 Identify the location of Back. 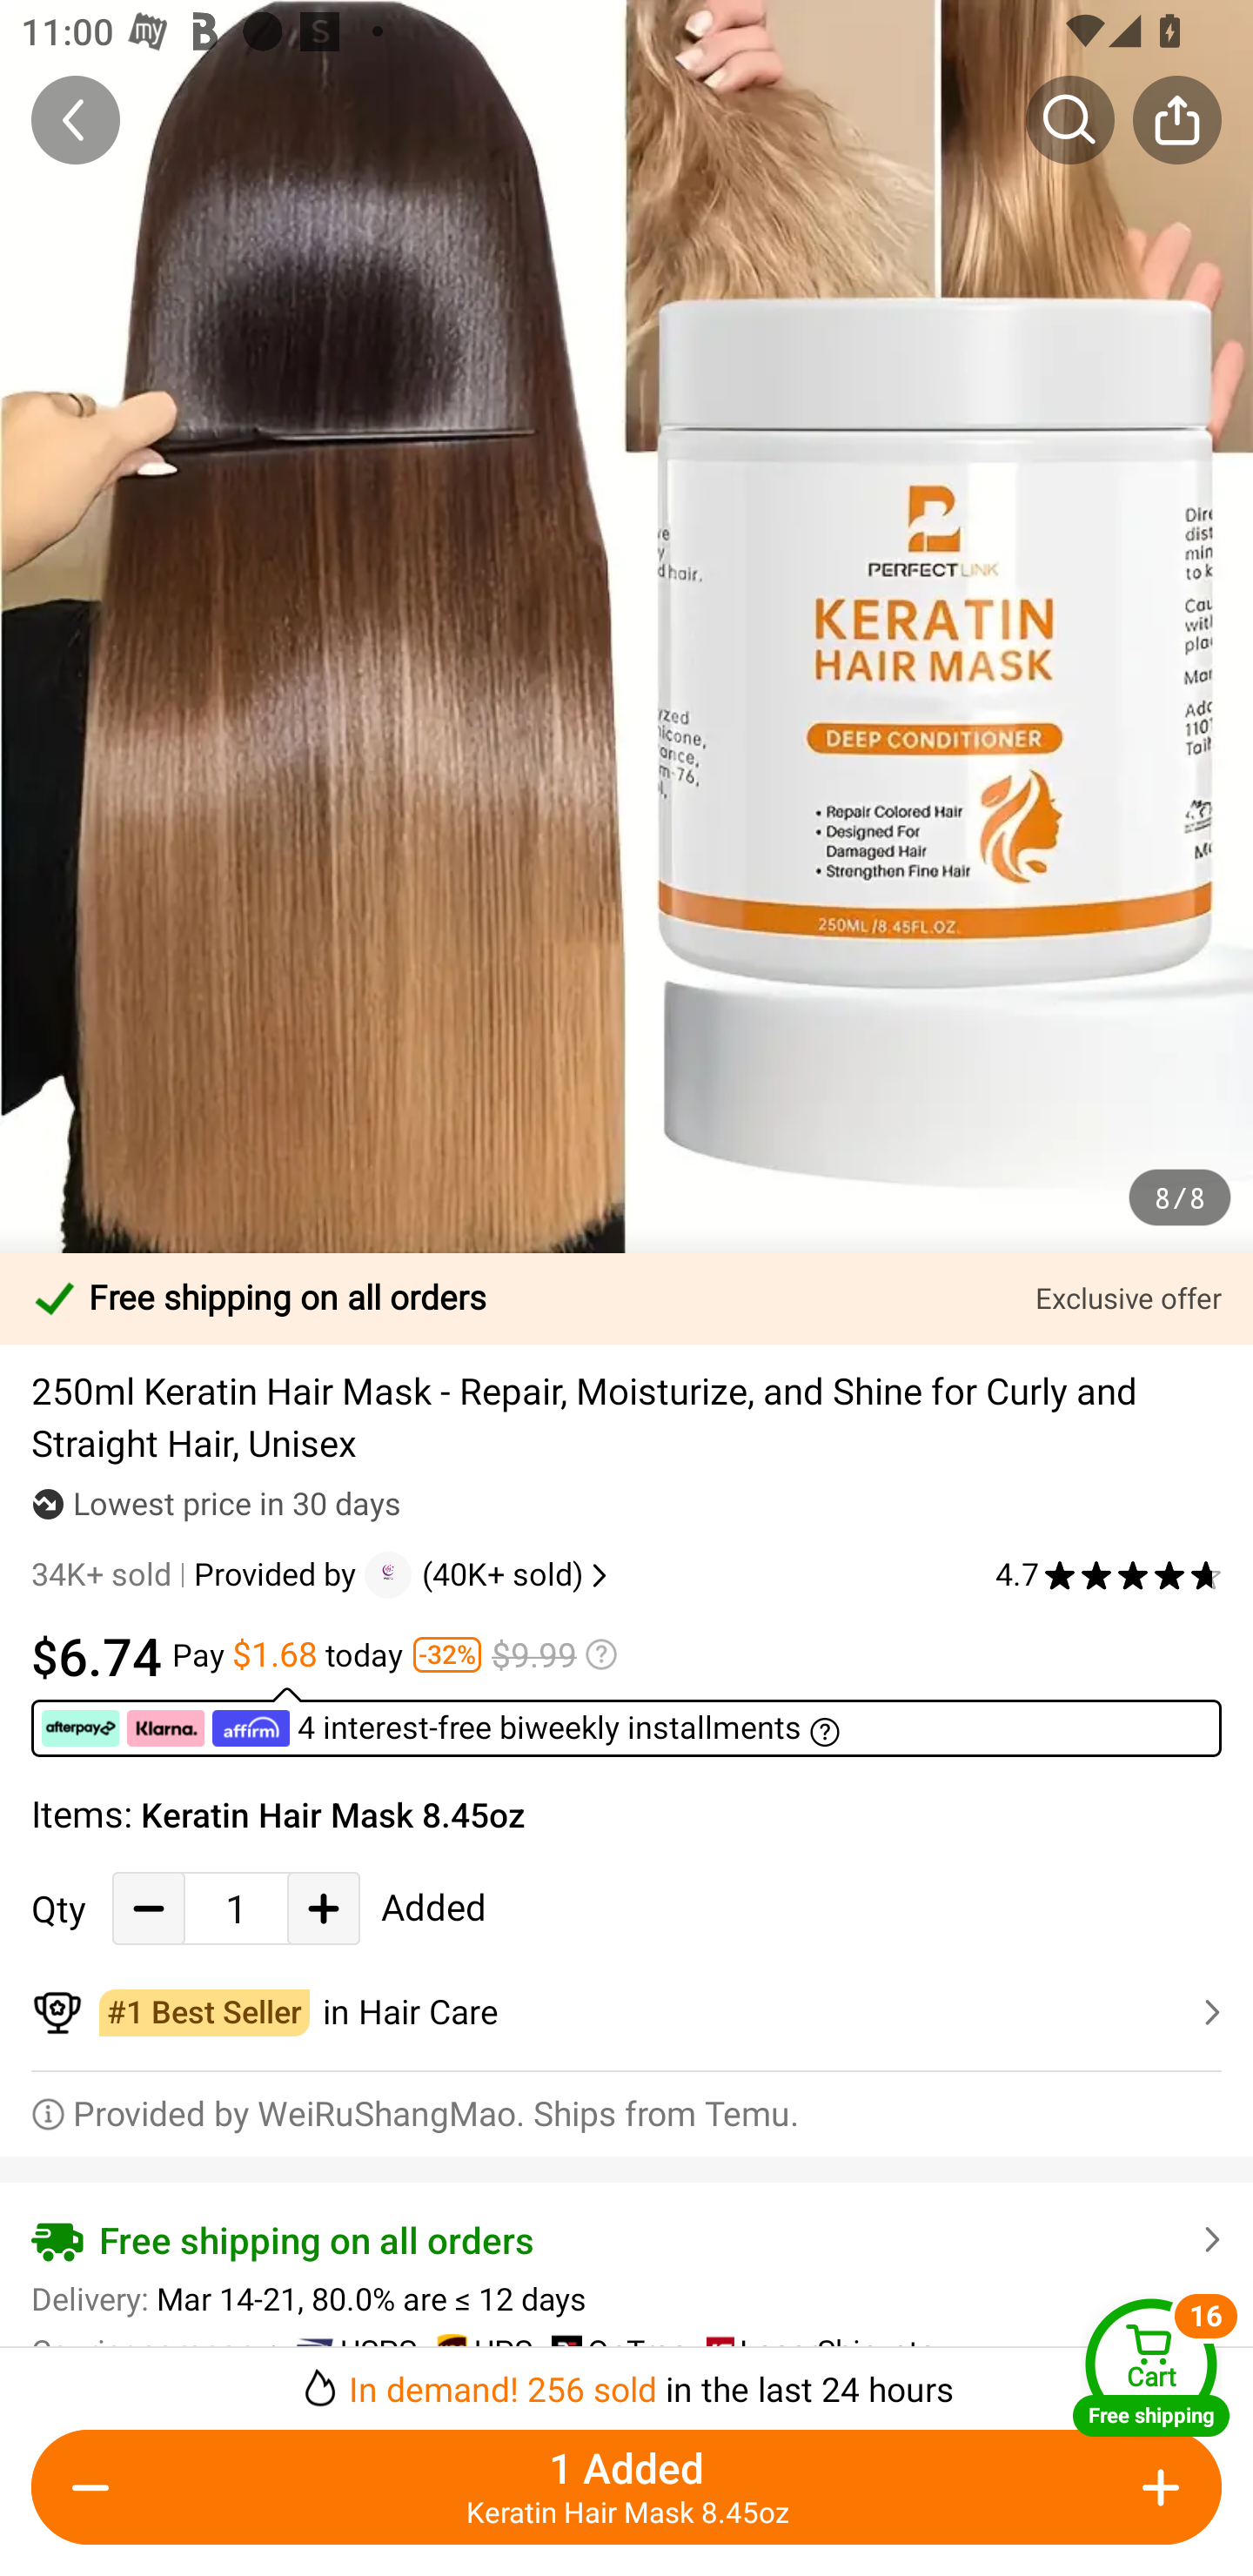
(76, 119).